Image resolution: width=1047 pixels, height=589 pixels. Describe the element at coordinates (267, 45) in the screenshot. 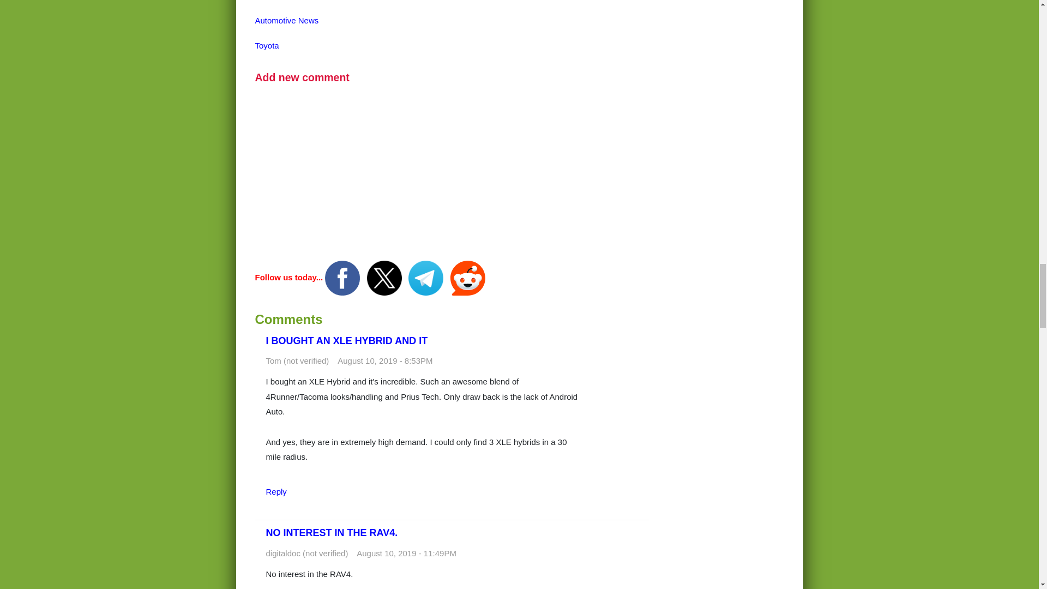

I see `Toyota` at that location.